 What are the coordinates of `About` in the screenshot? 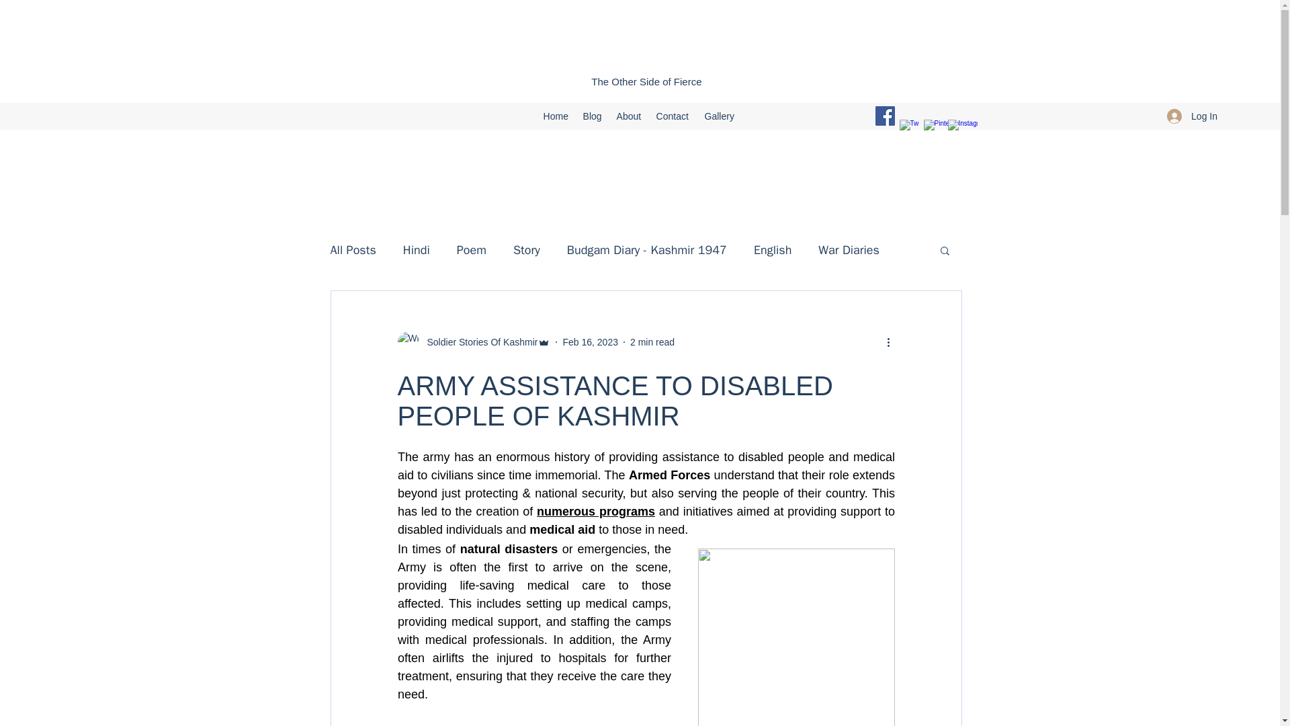 It's located at (630, 116).